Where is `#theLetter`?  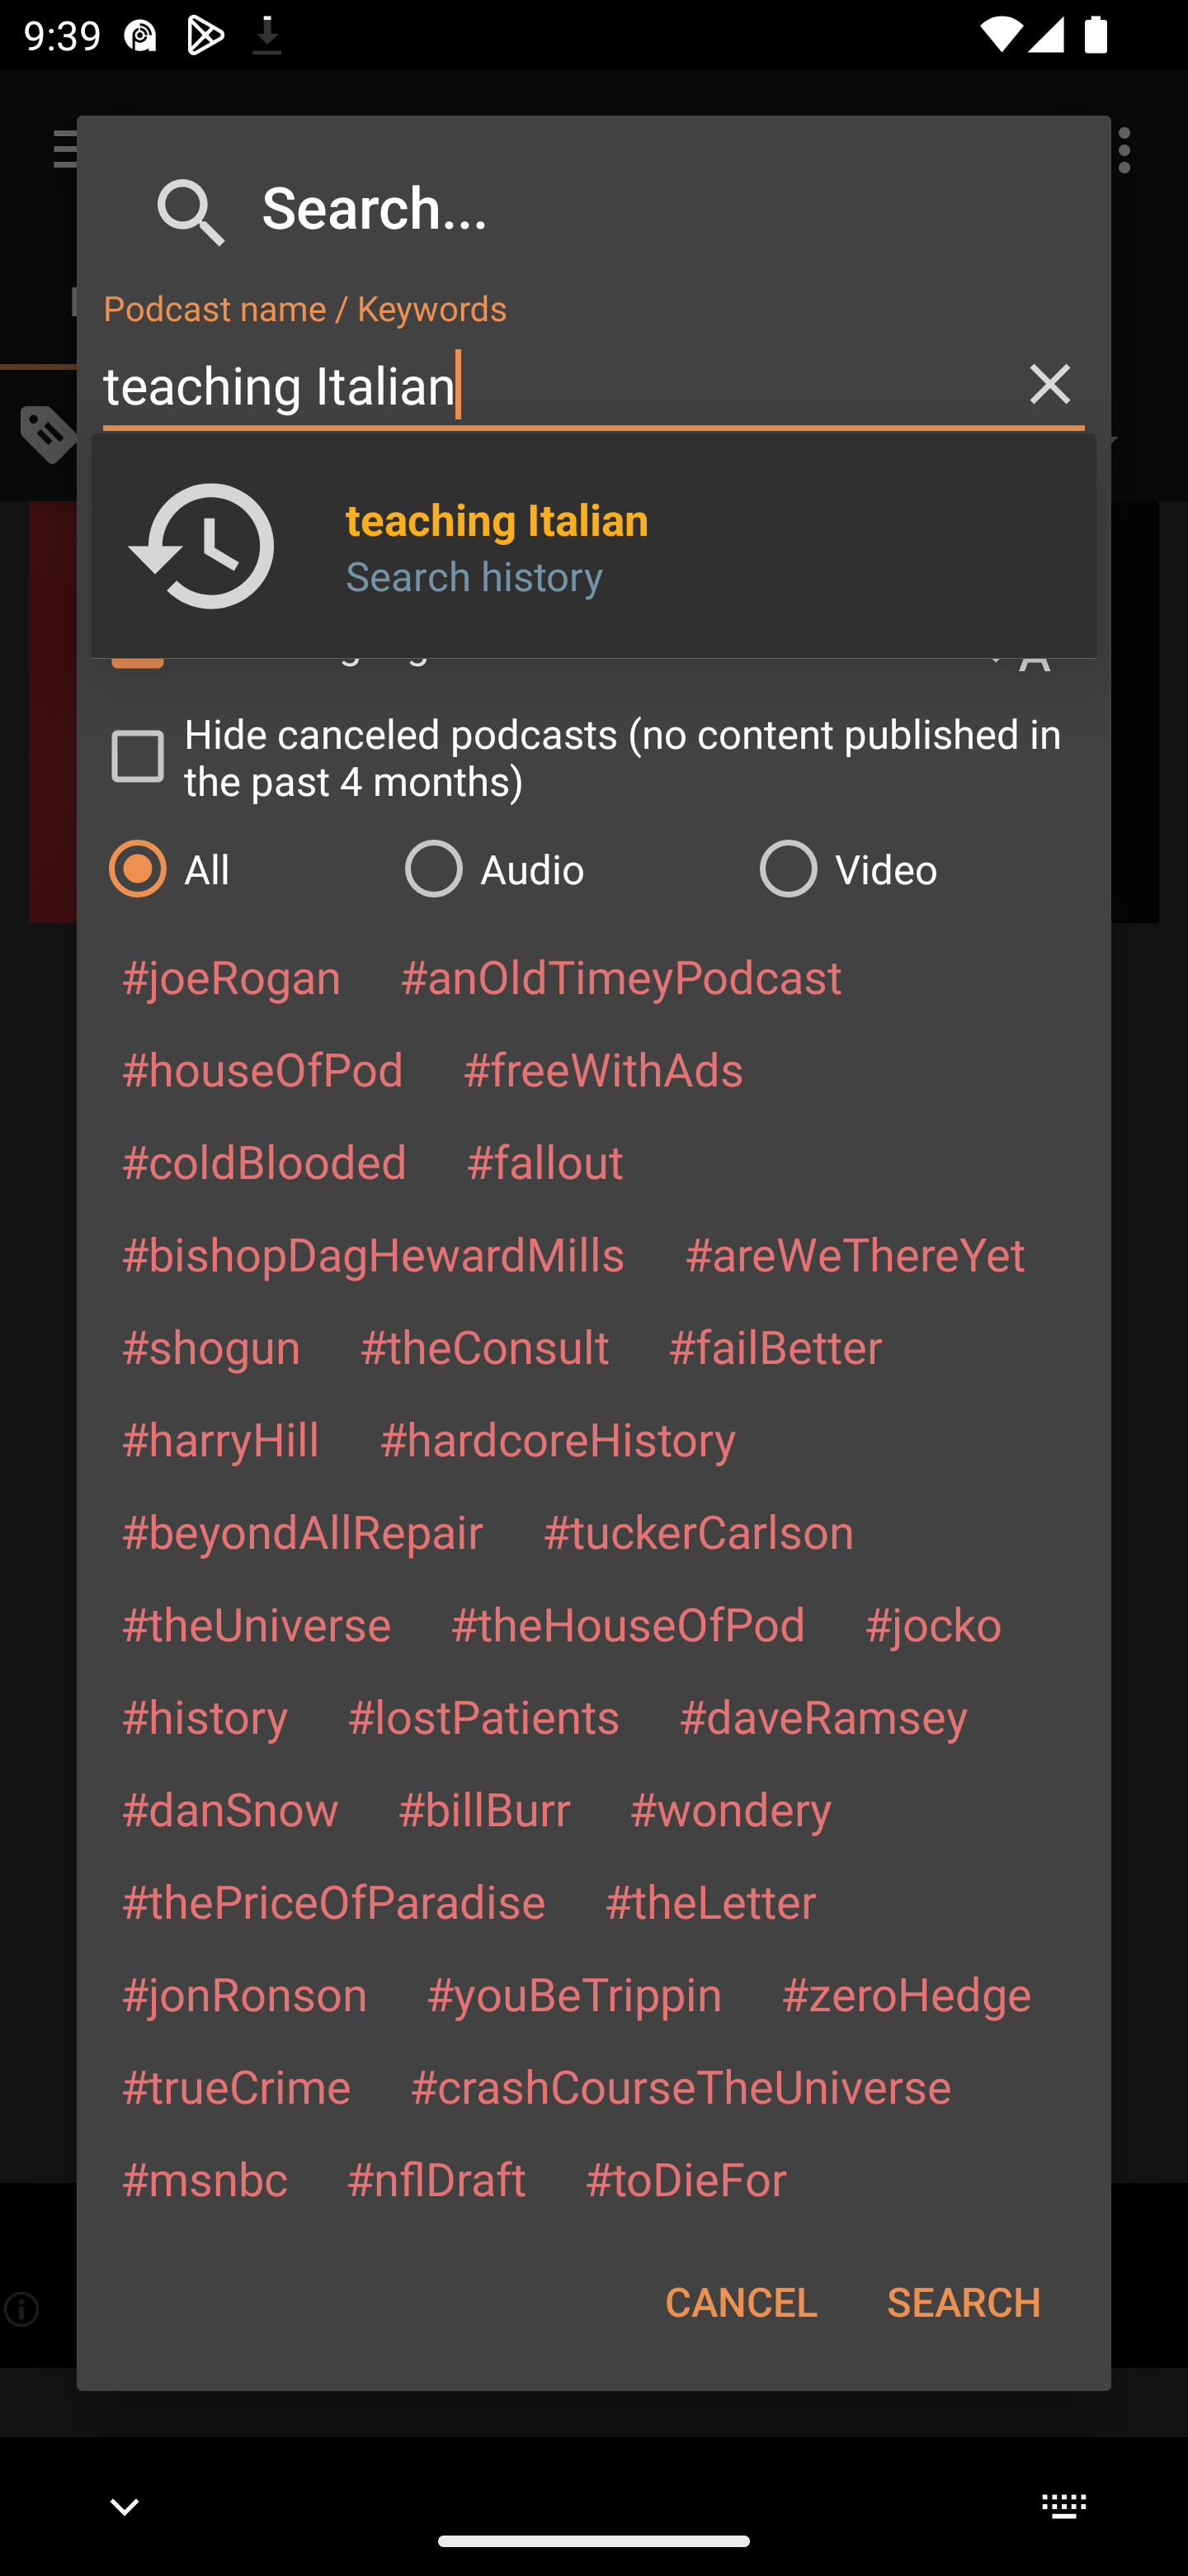
#theLetter is located at coordinates (709, 1901).